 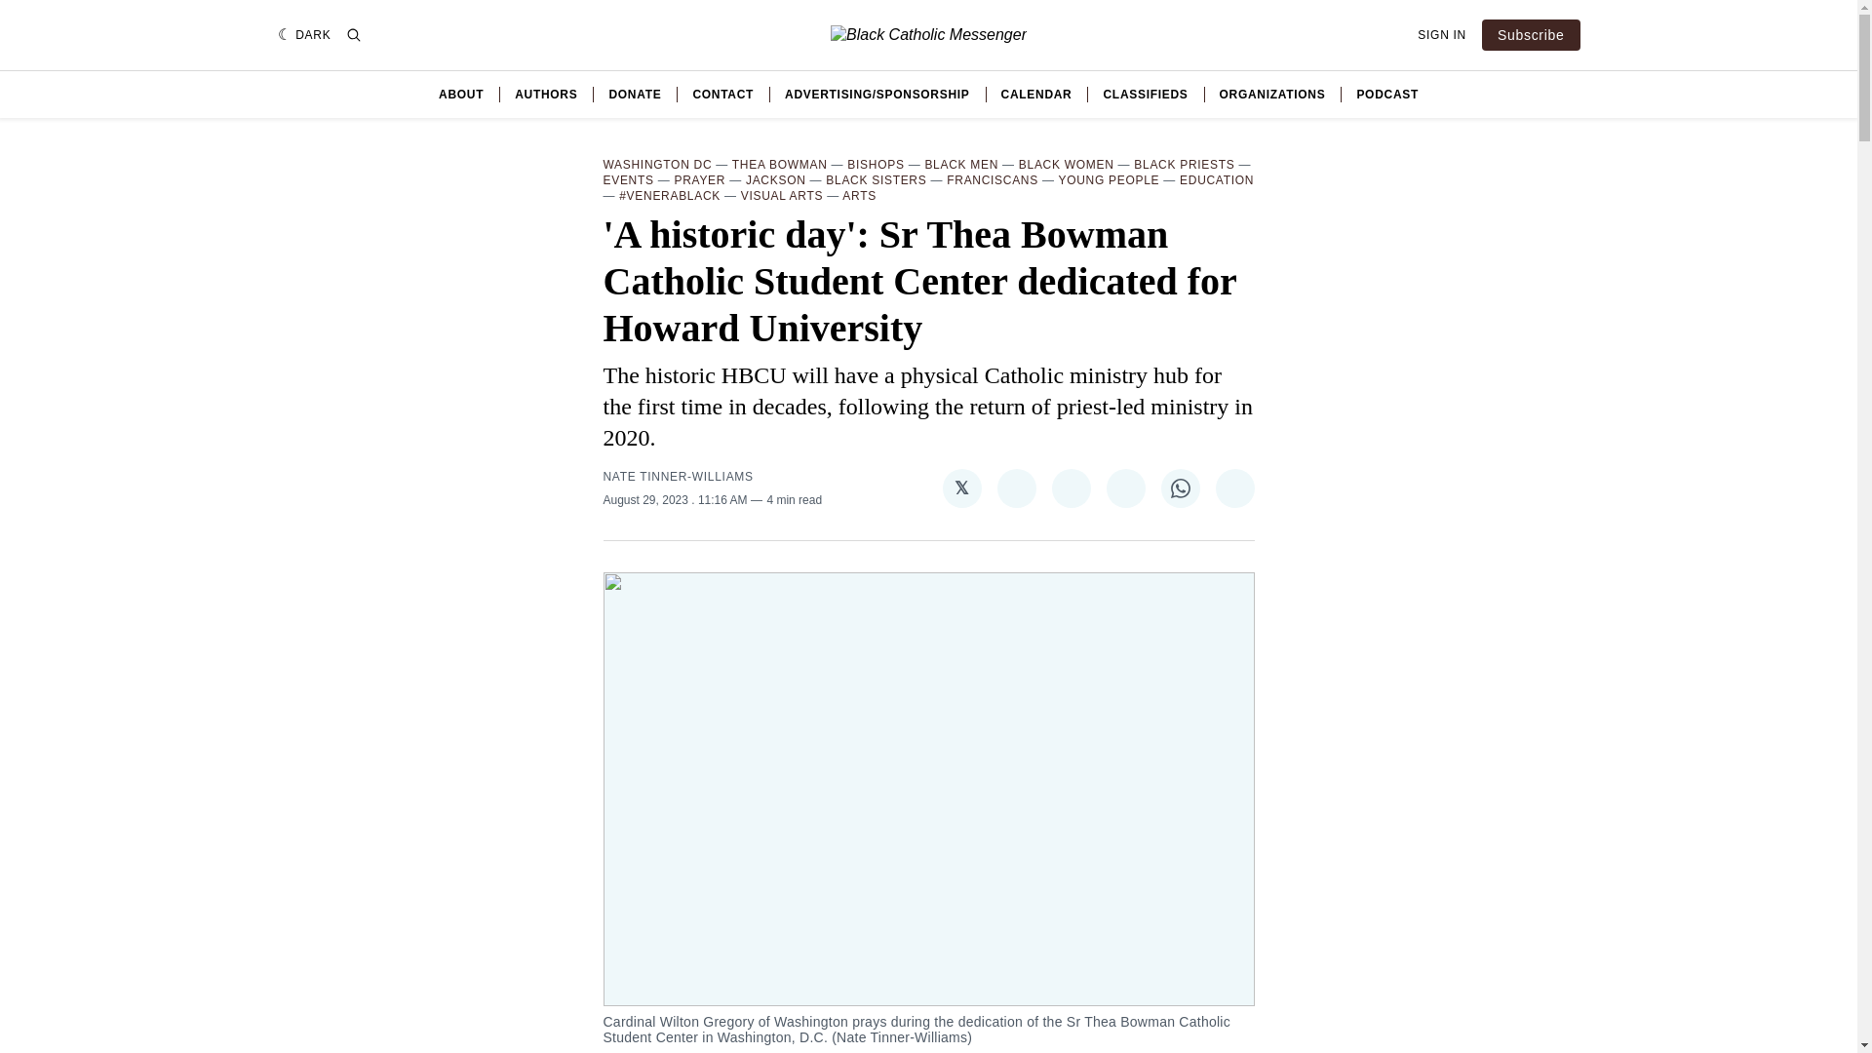 What do you see at coordinates (961, 165) in the screenshot?
I see `BLACK MEN` at bounding box center [961, 165].